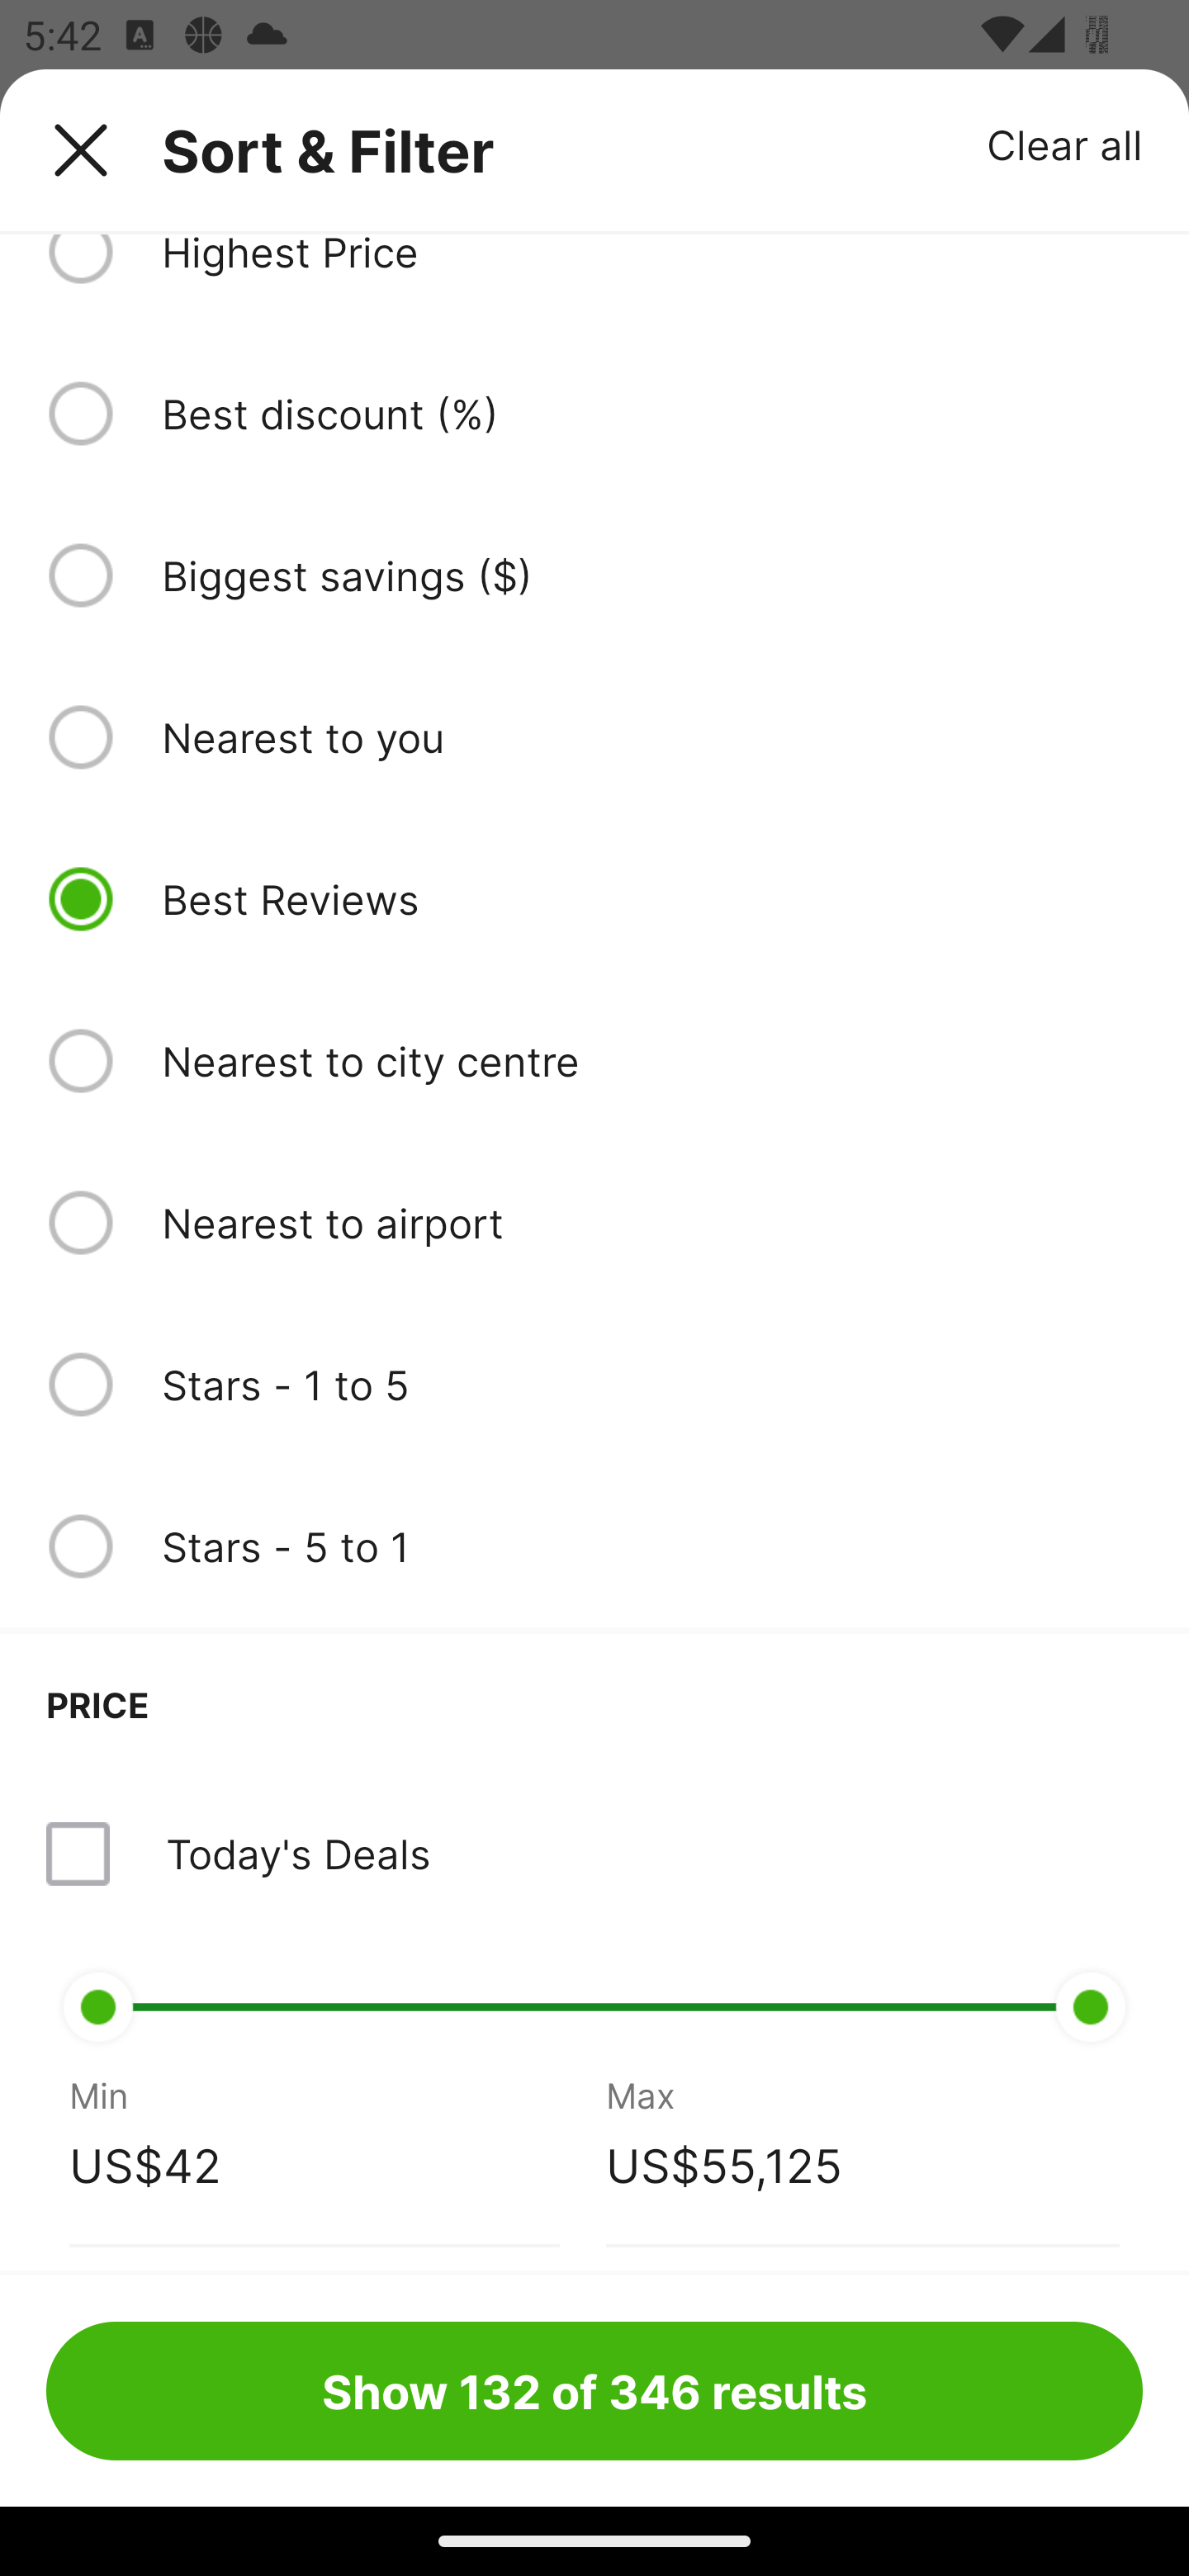 The image size is (1189, 2576). What do you see at coordinates (1065, 144) in the screenshot?
I see `Clear all` at bounding box center [1065, 144].